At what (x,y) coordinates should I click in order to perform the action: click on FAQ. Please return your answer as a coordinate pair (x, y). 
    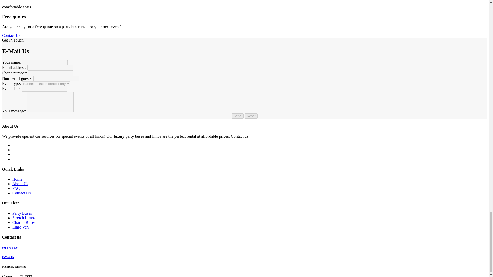
    Looking at the image, I should click on (16, 188).